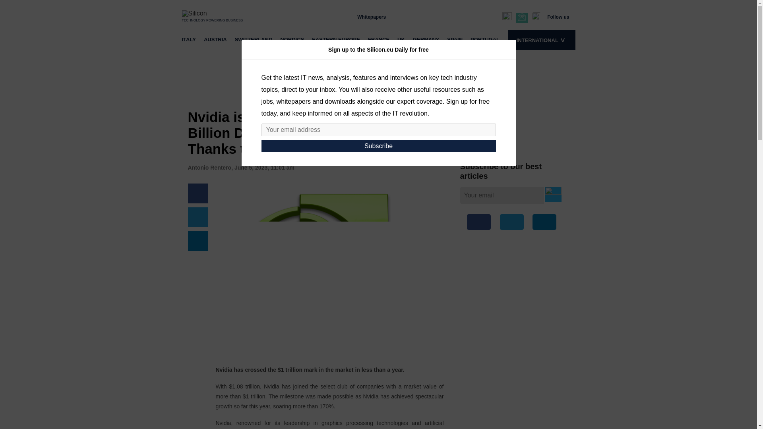 The image size is (763, 429). What do you see at coordinates (455, 40) in the screenshot?
I see `SPAIN` at bounding box center [455, 40].